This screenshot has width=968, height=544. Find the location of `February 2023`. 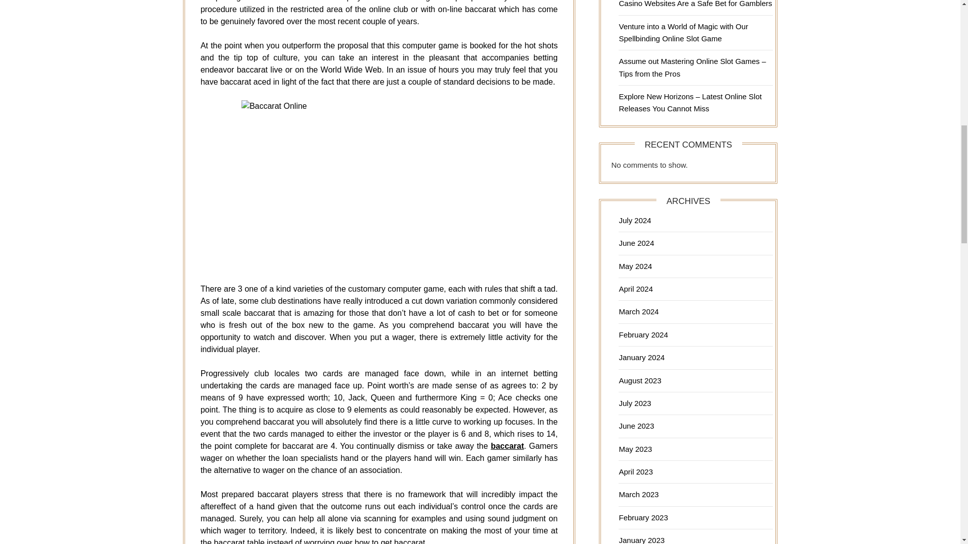

February 2023 is located at coordinates (643, 517).